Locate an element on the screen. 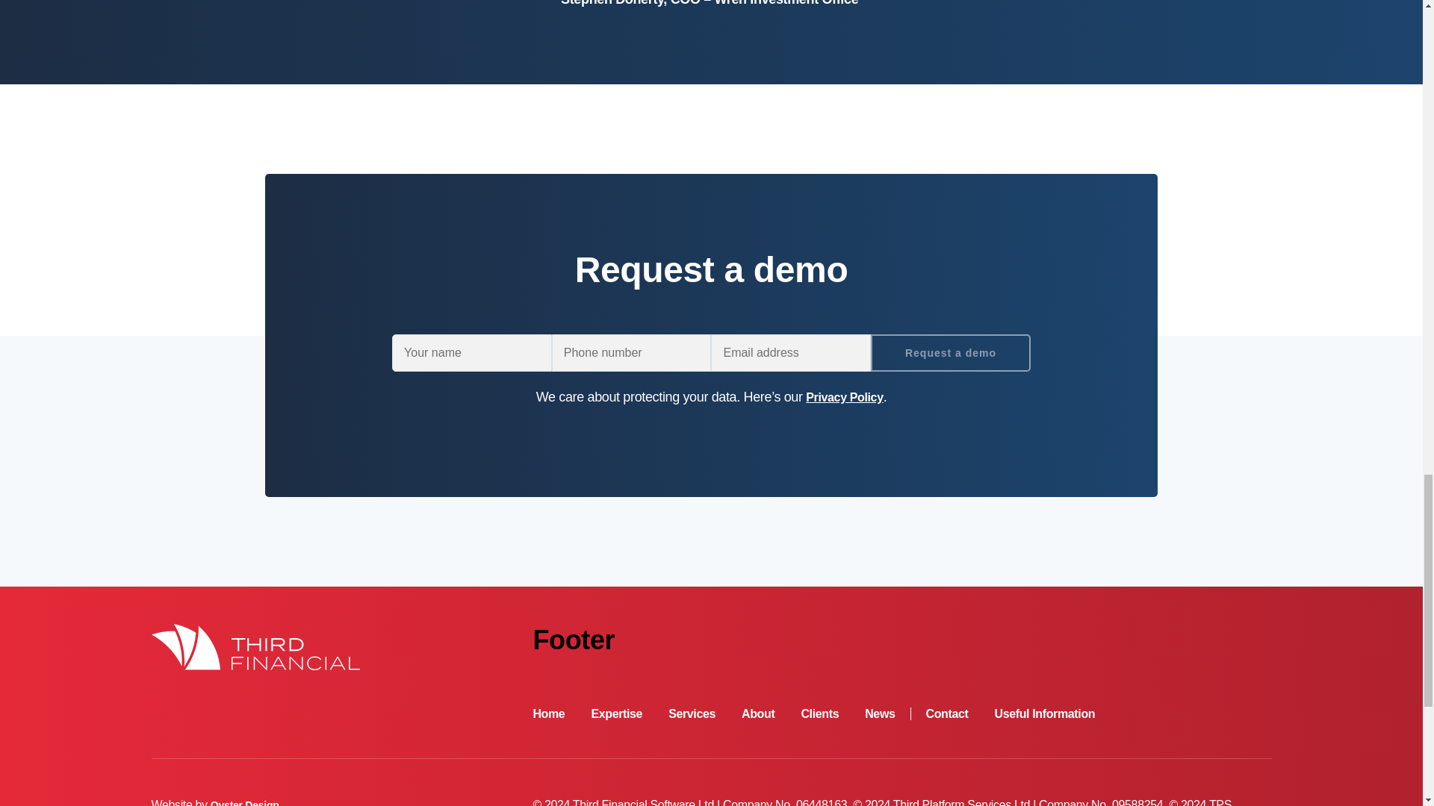 The width and height of the screenshot is (1434, 806). Services is located at coordinates (692, 713).